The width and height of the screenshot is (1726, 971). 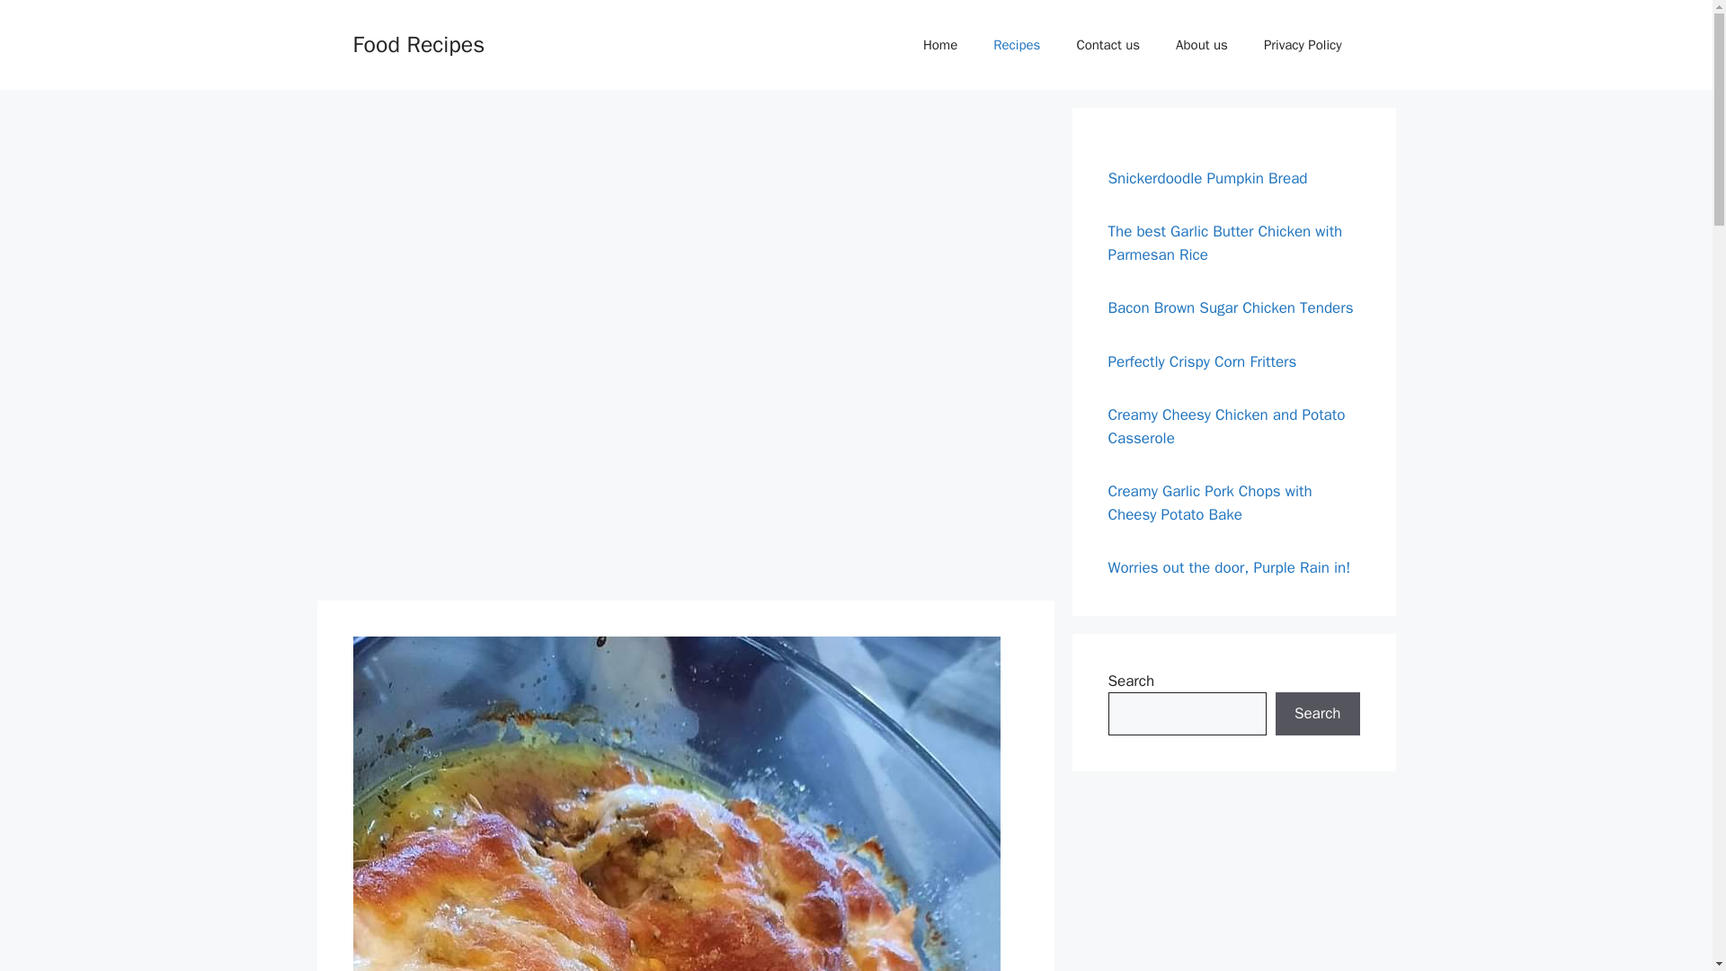 What do you see at coordinates (1206, 178) in the screenshot?
I see `Snickerdoodle Pumpkin Bread` at bounding box center [1206, 178].